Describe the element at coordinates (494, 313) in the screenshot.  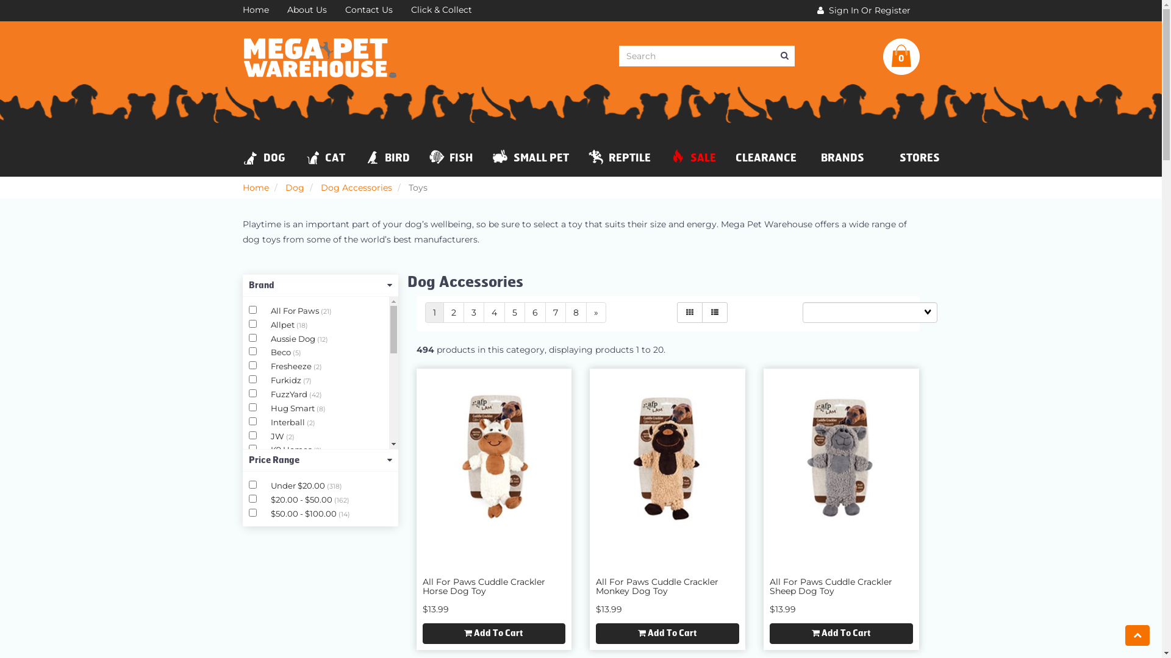
I see `4` at that location.